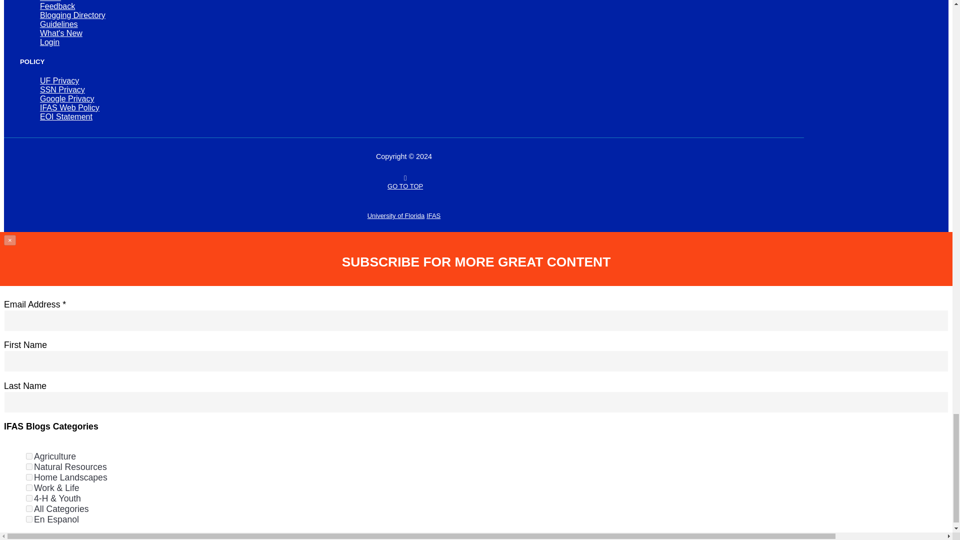  What do you see at coordinates (29, 477) in the screenshot?
I see `4` at bounding box center [29, 477].